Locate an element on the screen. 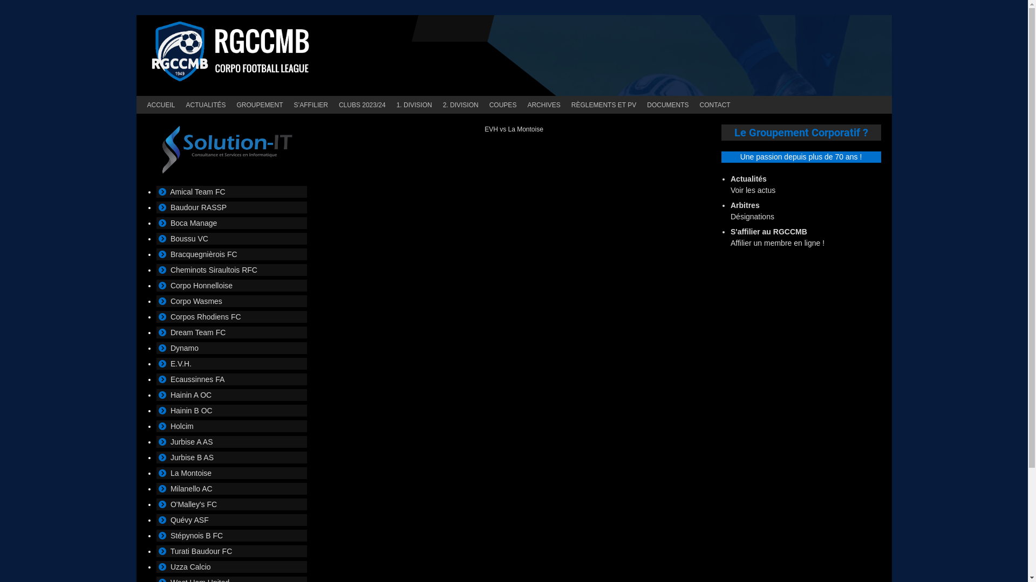  Dynamo is located at coordinates (185, 348).